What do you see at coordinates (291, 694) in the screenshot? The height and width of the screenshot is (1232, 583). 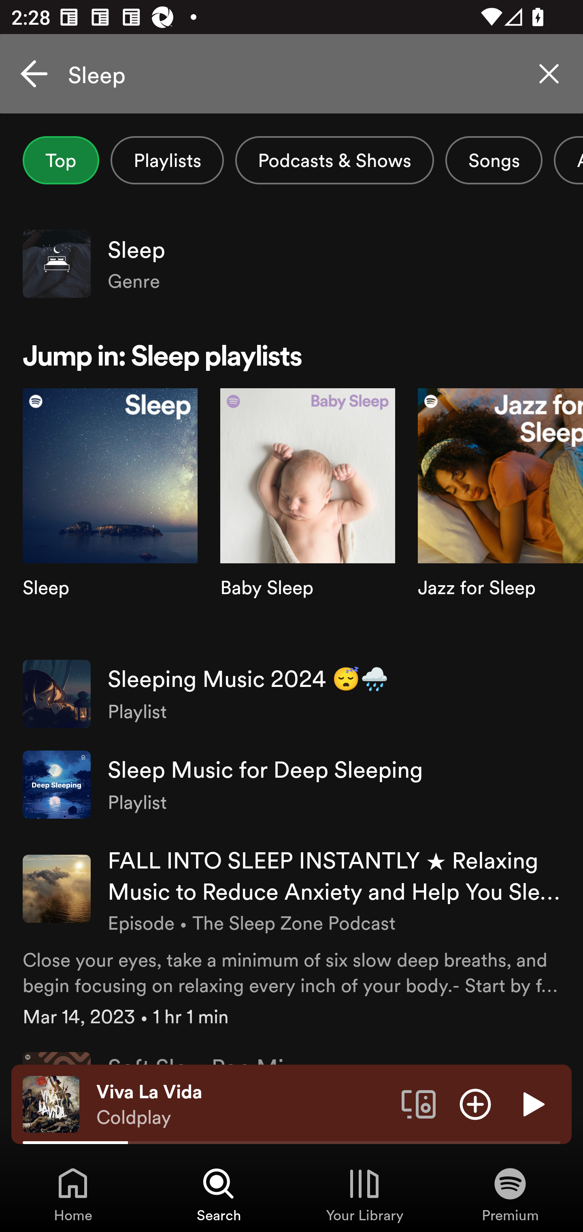 I see `Sleeping Music 2024 😴🌧️ Playlist` at bounding box center [291, 694].